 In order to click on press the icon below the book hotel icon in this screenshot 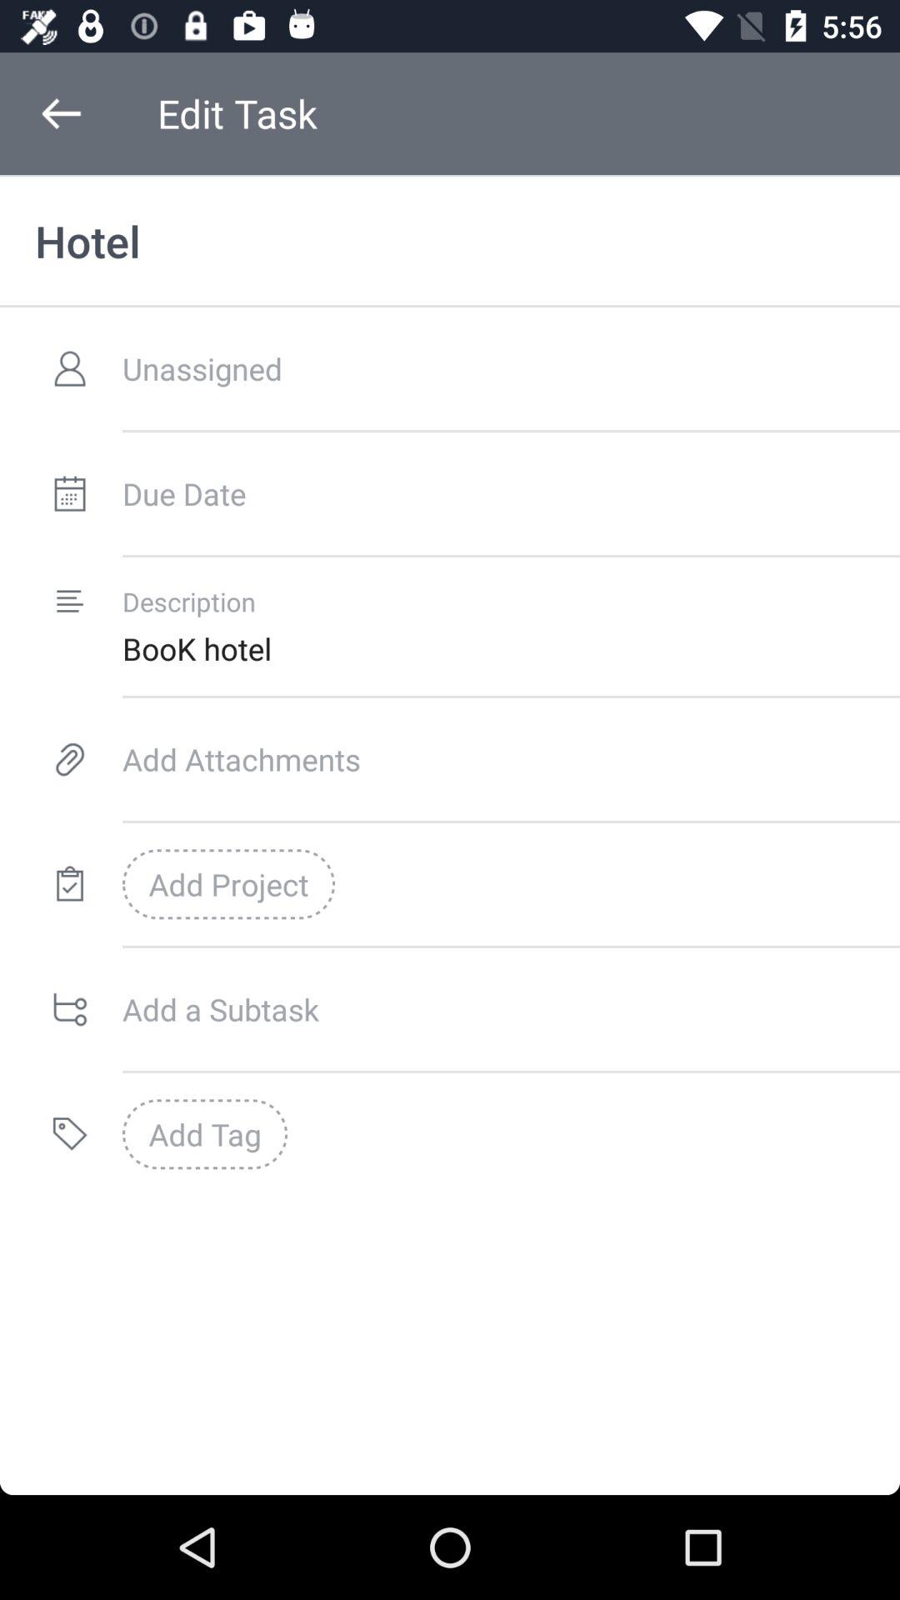, I will do `click(511, 758)`.